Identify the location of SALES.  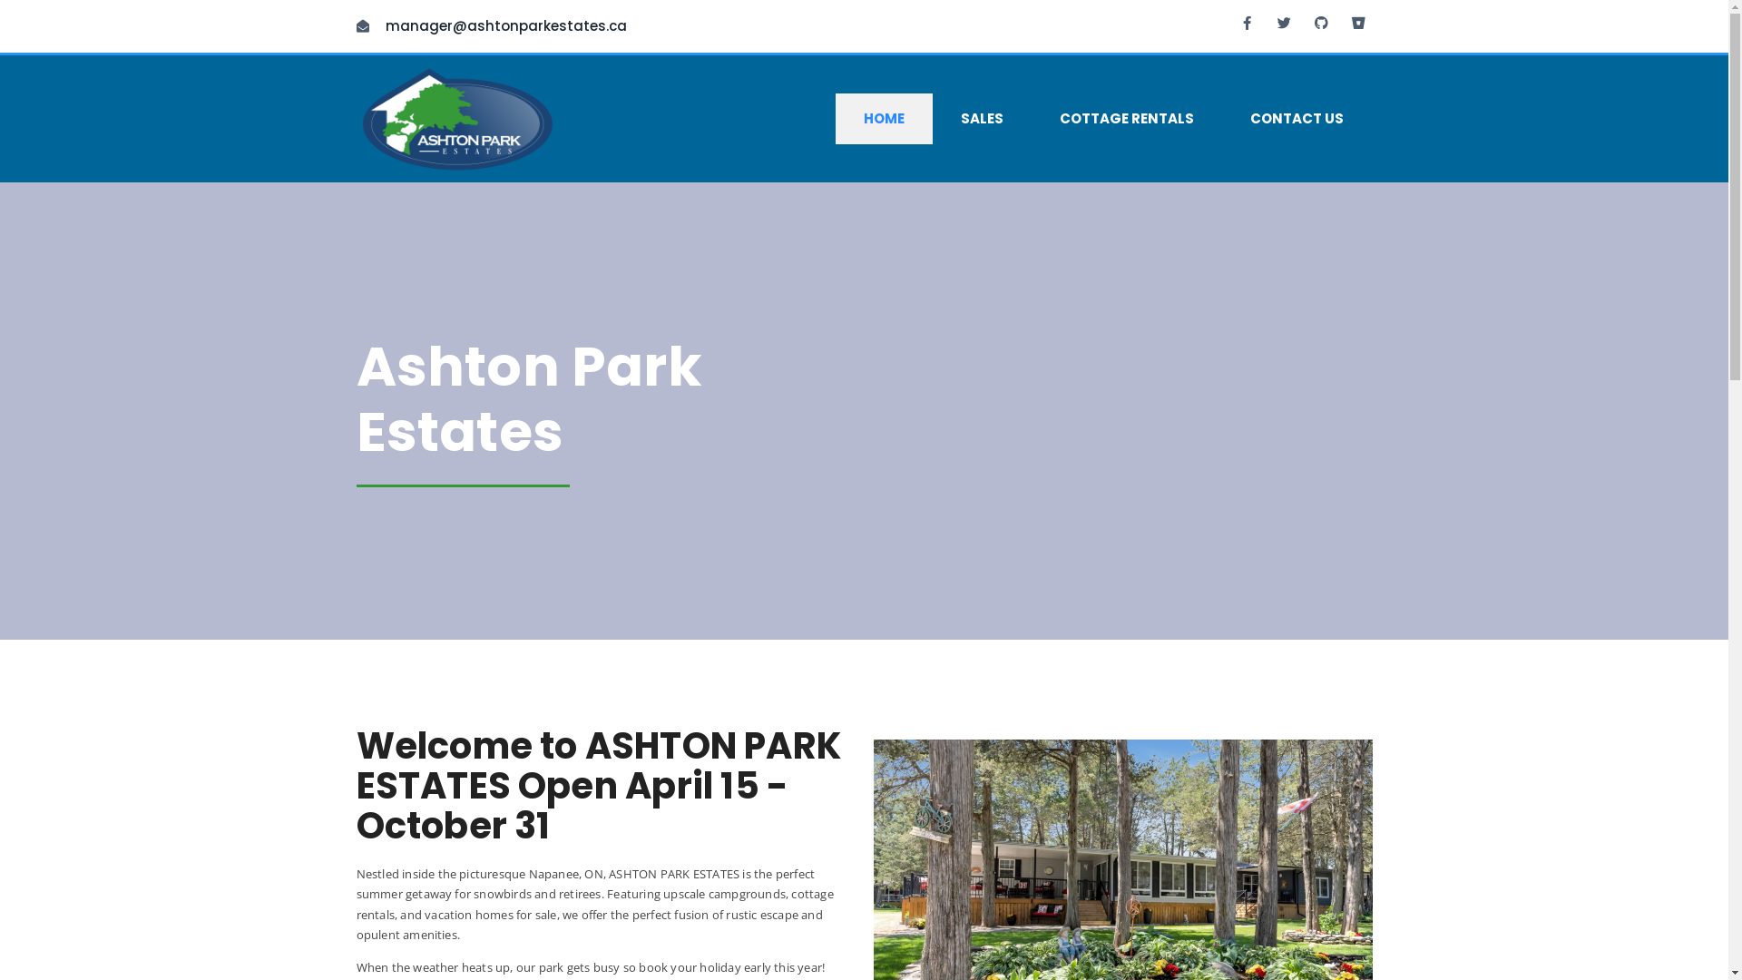
(982, 119).